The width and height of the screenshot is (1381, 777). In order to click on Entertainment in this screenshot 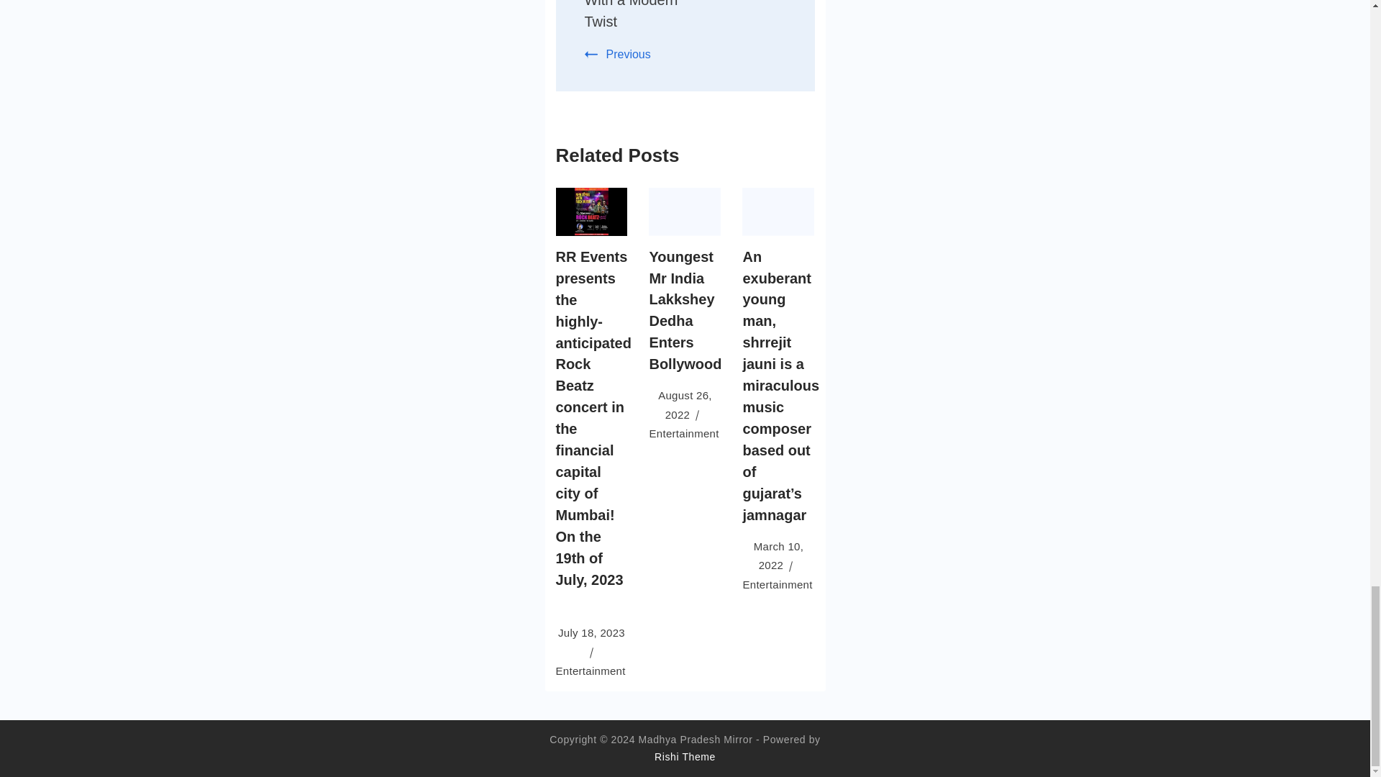, I will do `click(777, 584)`.